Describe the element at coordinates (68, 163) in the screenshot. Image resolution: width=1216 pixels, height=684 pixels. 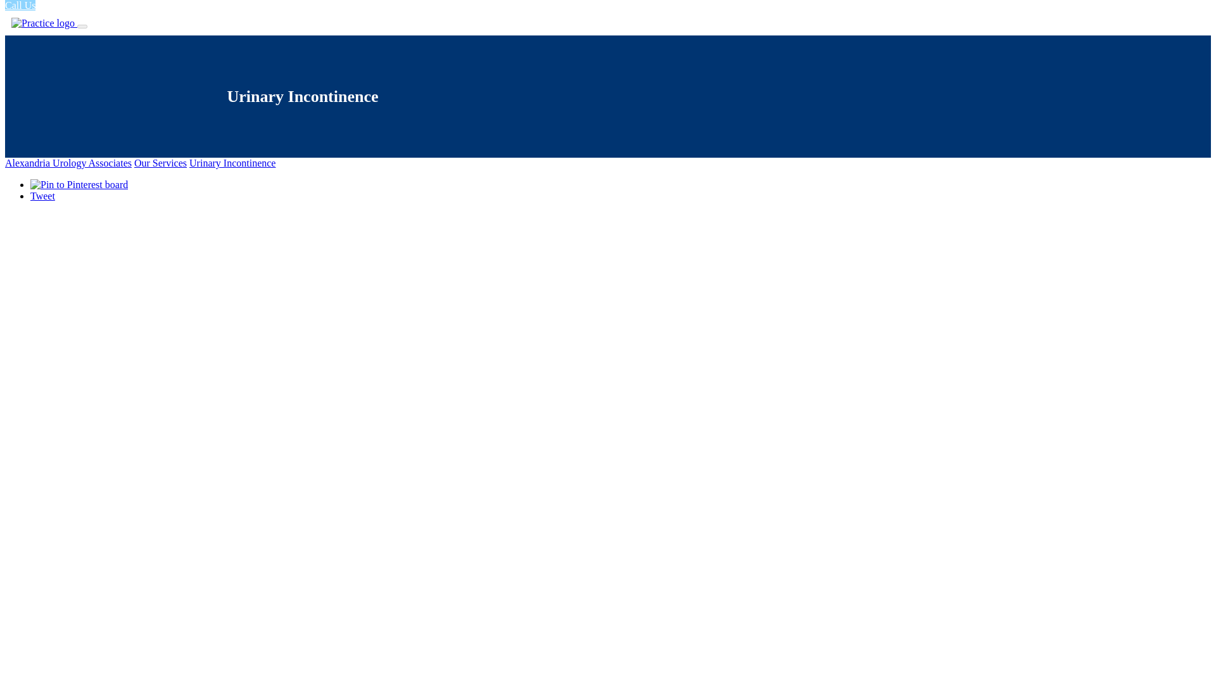
I see `Alexandria Urology Associates` at that location.